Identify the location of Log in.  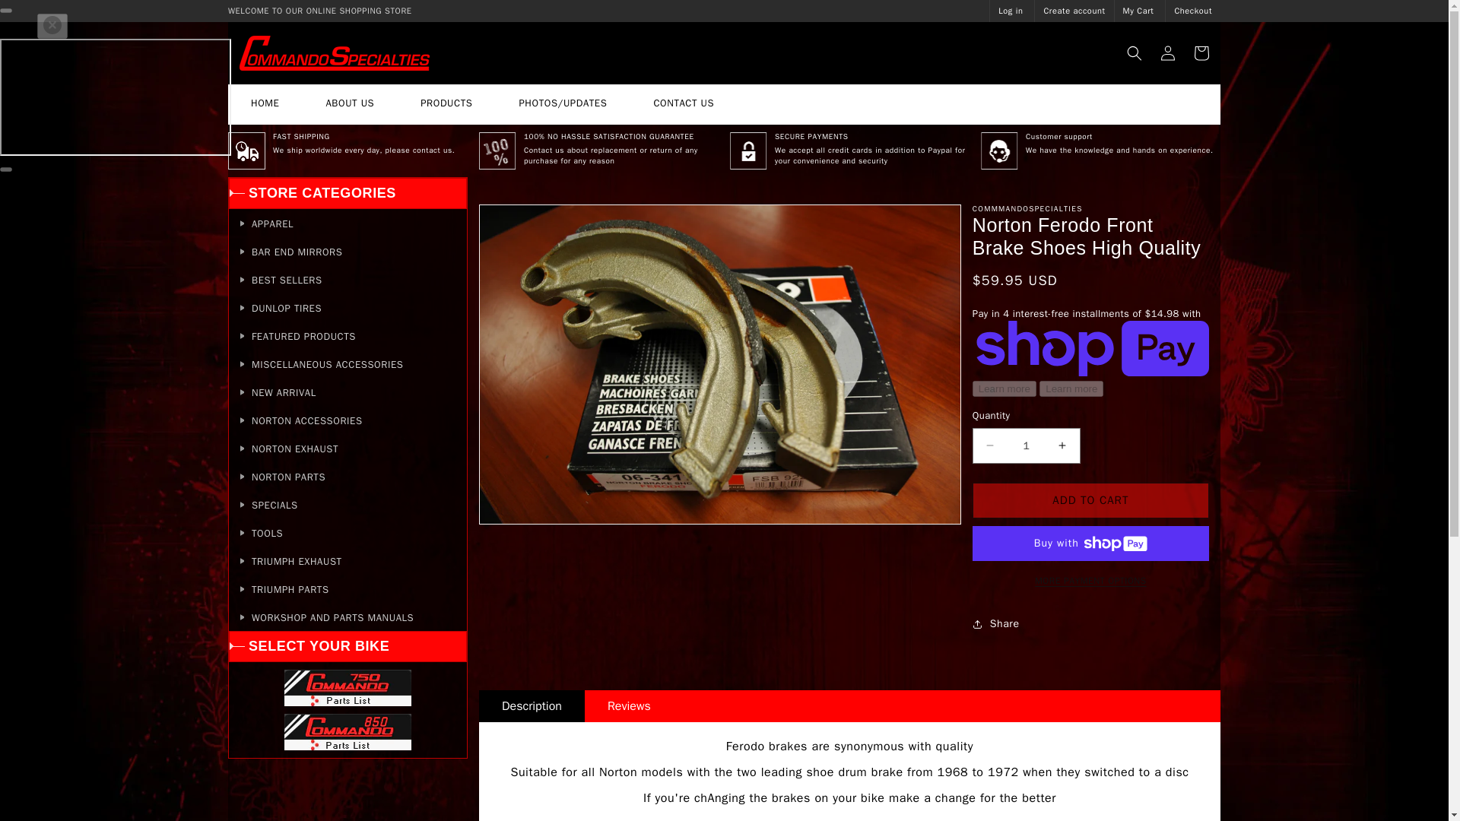
(1168, 52).